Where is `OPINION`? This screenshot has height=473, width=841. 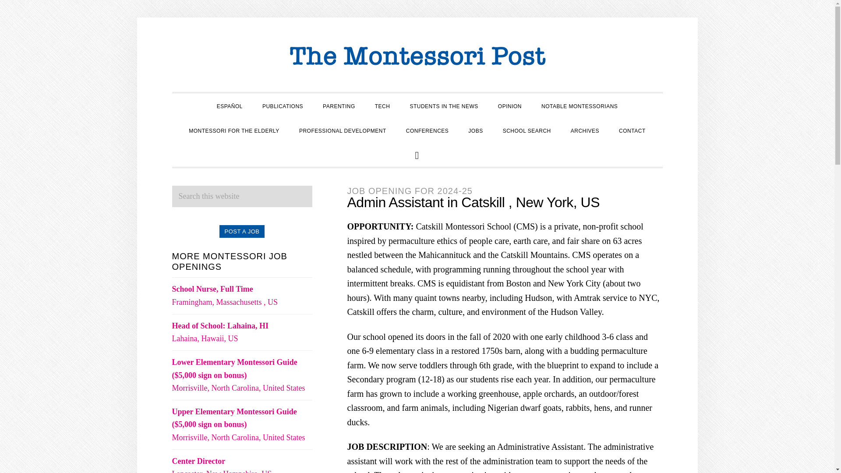 OPINION is located at coordinates (510, 105).